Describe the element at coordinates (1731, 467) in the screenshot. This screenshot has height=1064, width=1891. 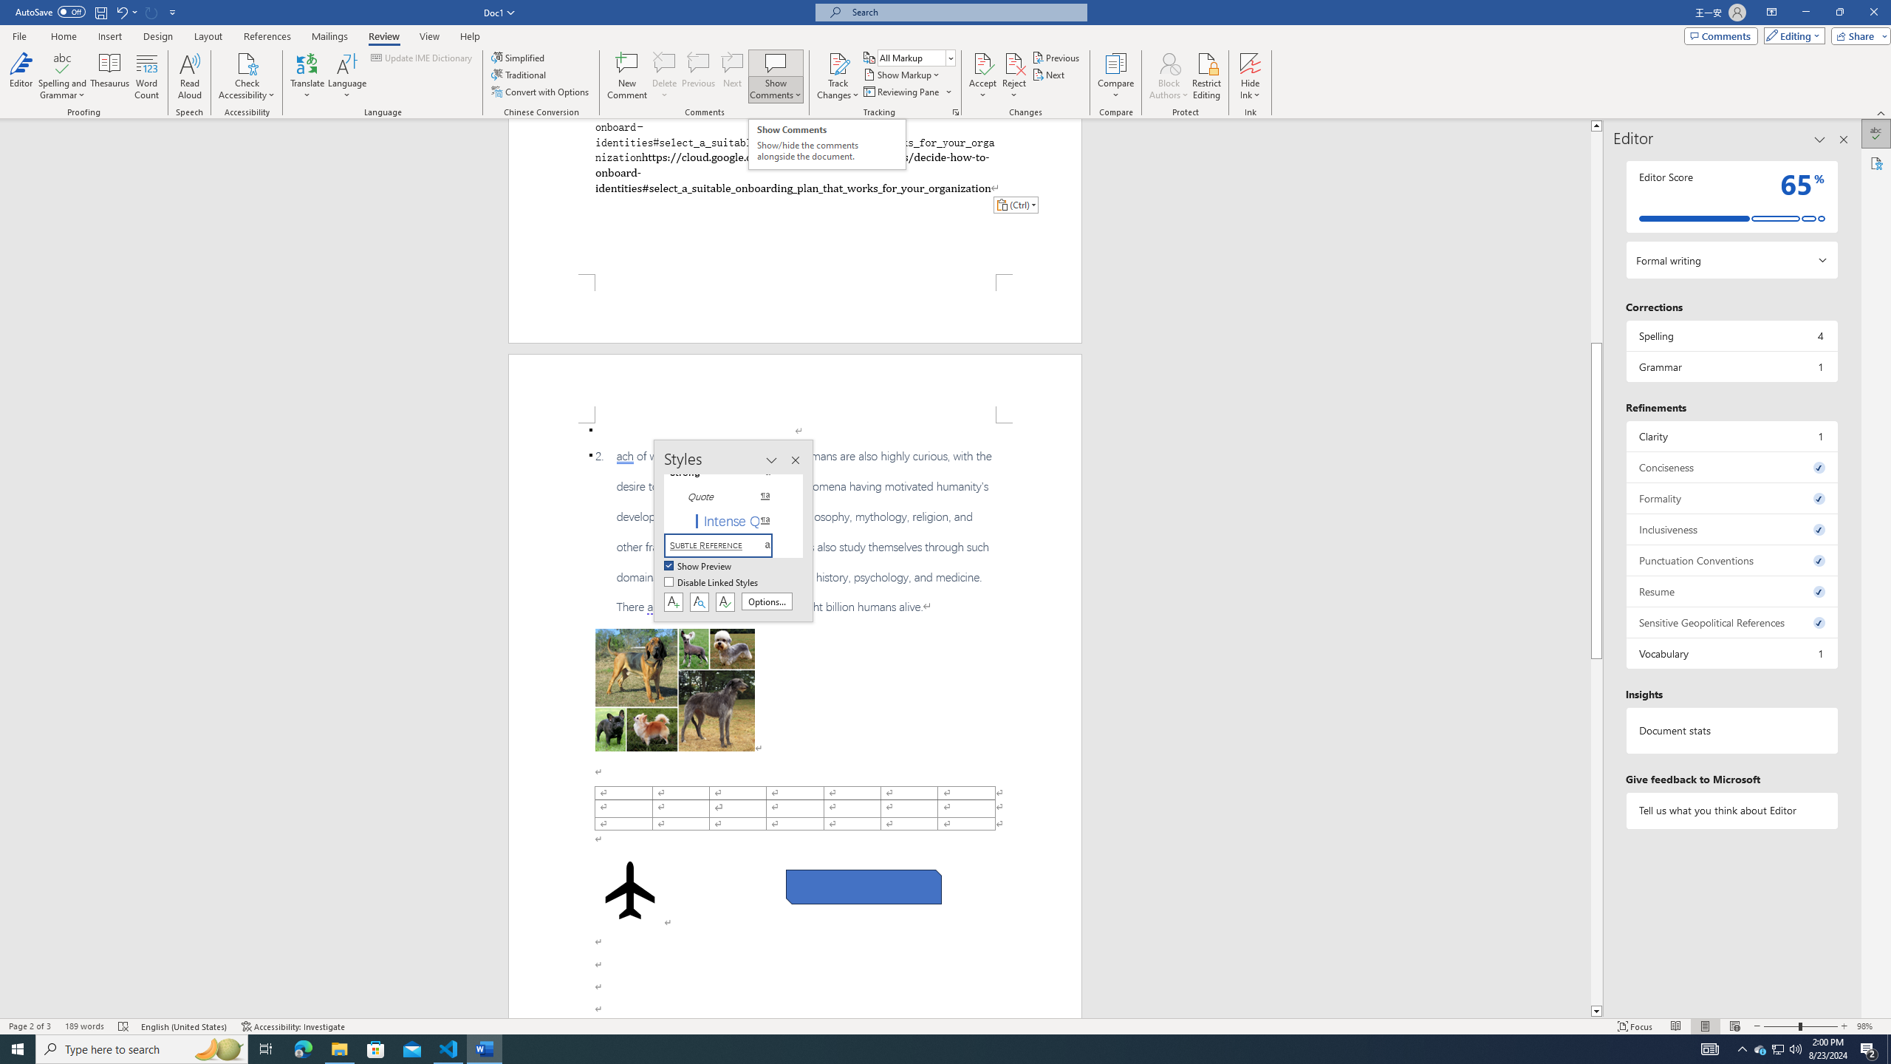
I see `Conciseness, 0 issues. Press space or enter to review items.` at that location.